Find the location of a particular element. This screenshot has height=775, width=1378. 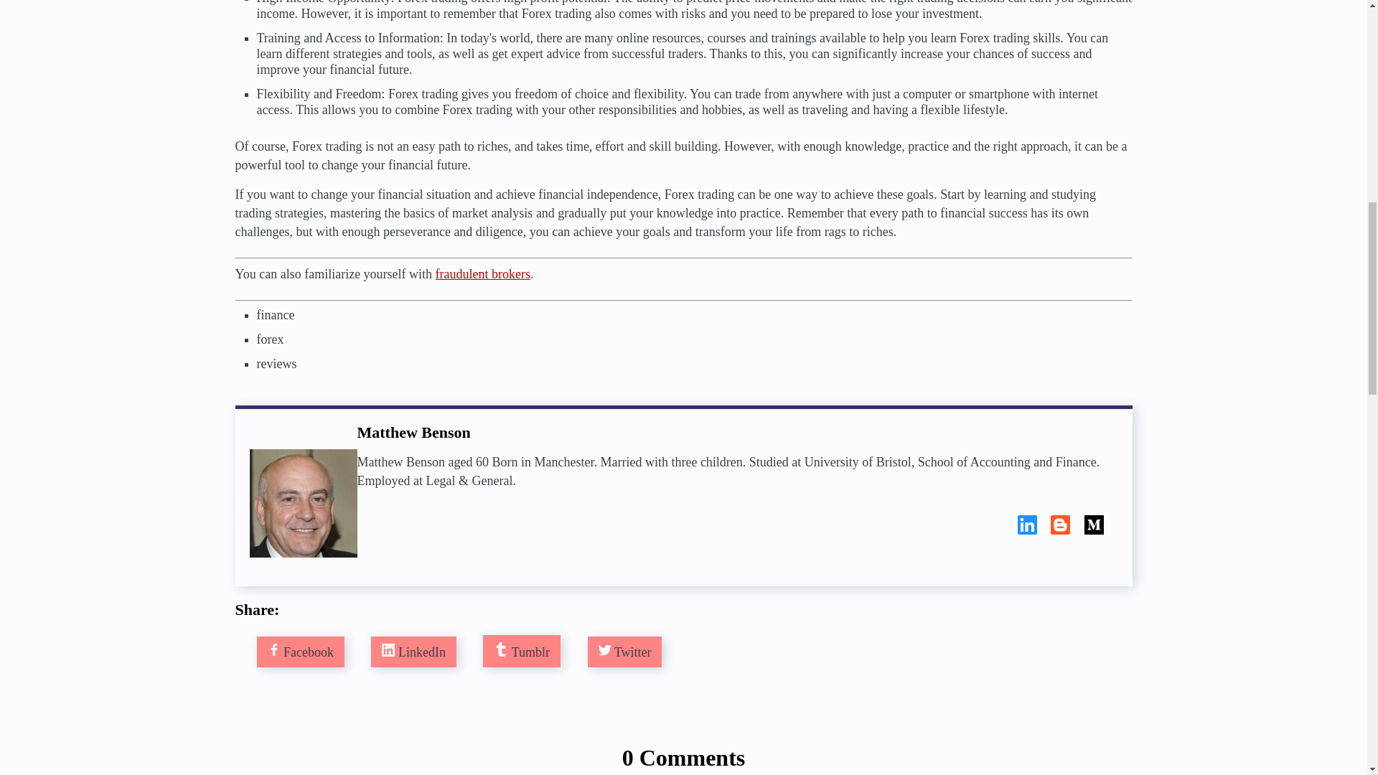

Twitter is located at coordinates (624, 652).